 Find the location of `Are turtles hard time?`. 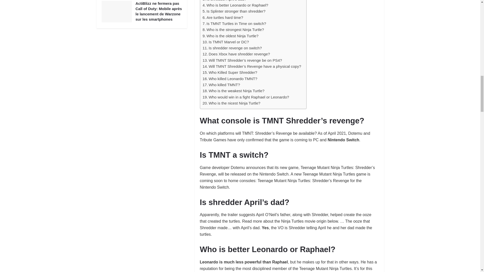

Are turtles hard time? is located at coordinates (223, 18).